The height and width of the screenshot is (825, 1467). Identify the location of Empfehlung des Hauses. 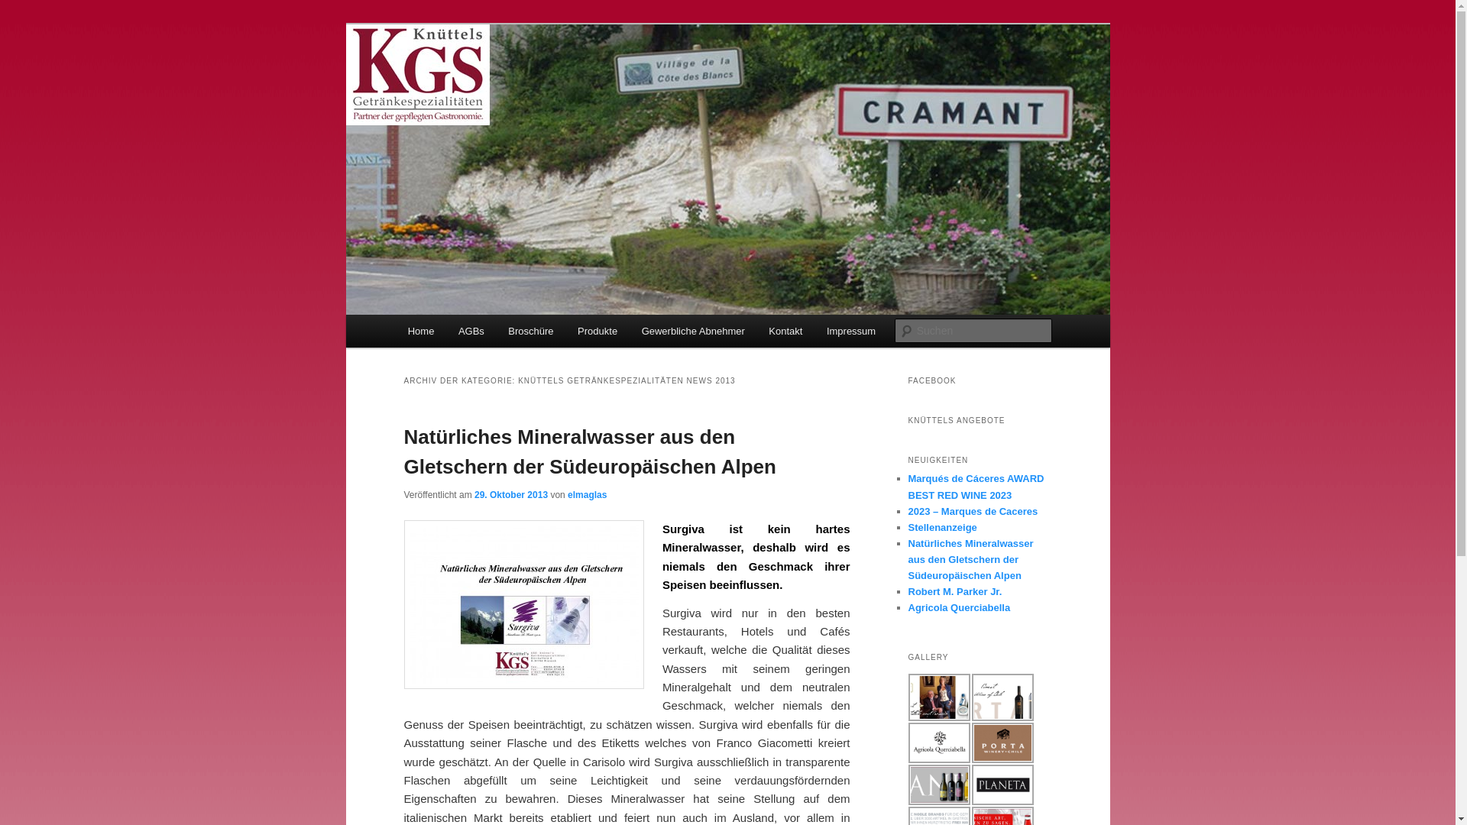
(523, 605).